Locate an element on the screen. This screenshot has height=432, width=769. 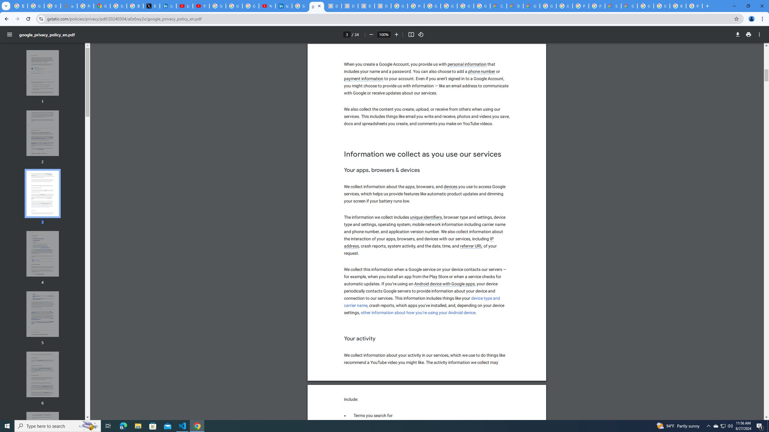
Thumbnail for page 7 is located at coordinates (43, 435).